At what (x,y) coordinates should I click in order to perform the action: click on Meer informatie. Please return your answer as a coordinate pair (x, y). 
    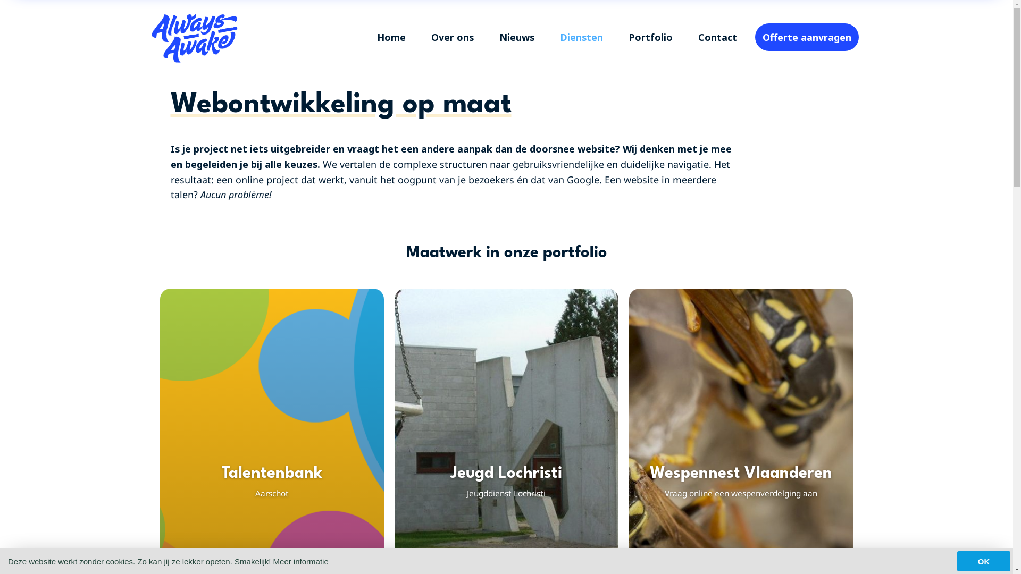
    Looking at the image, I should click on (301, 561).